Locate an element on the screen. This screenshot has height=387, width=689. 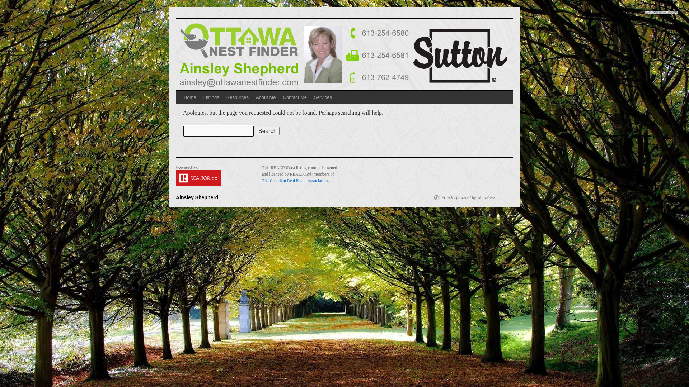
Skip to content is located at coordinates (179, 111).